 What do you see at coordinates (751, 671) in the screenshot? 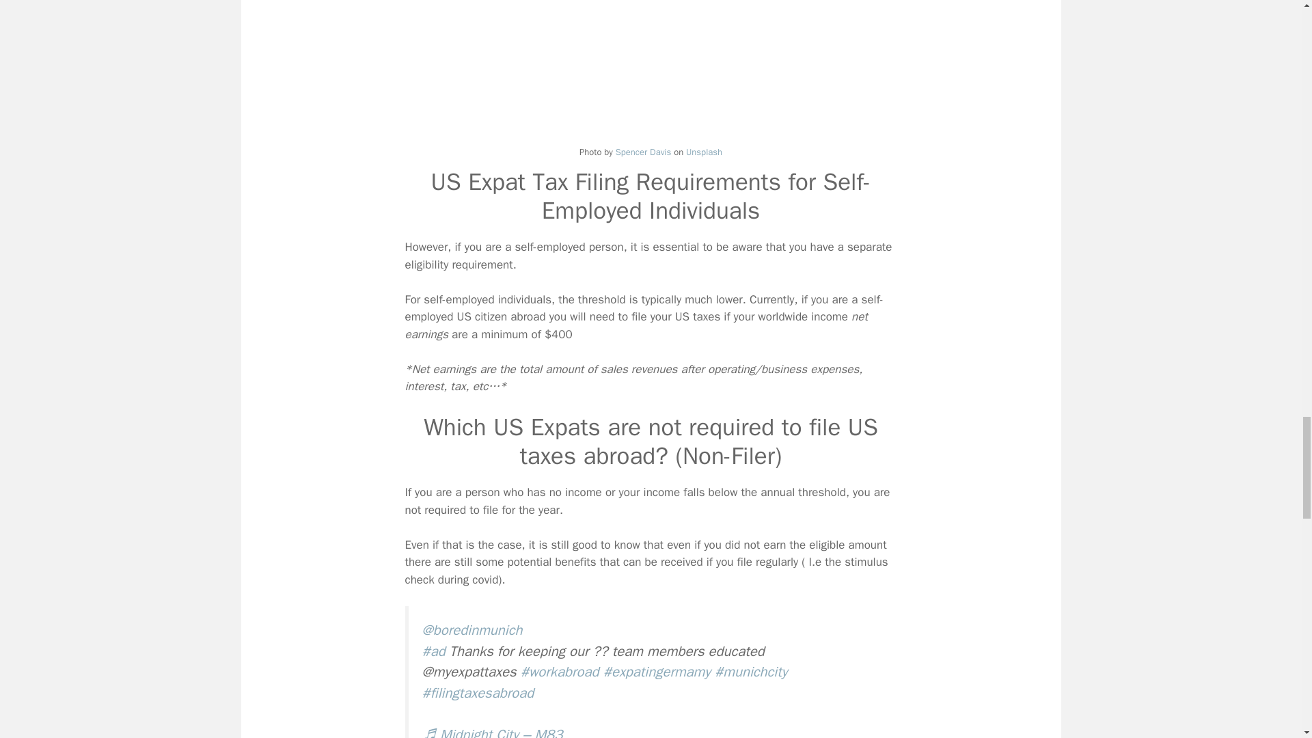
I see `munichcity` at bounding box center [751, 671].